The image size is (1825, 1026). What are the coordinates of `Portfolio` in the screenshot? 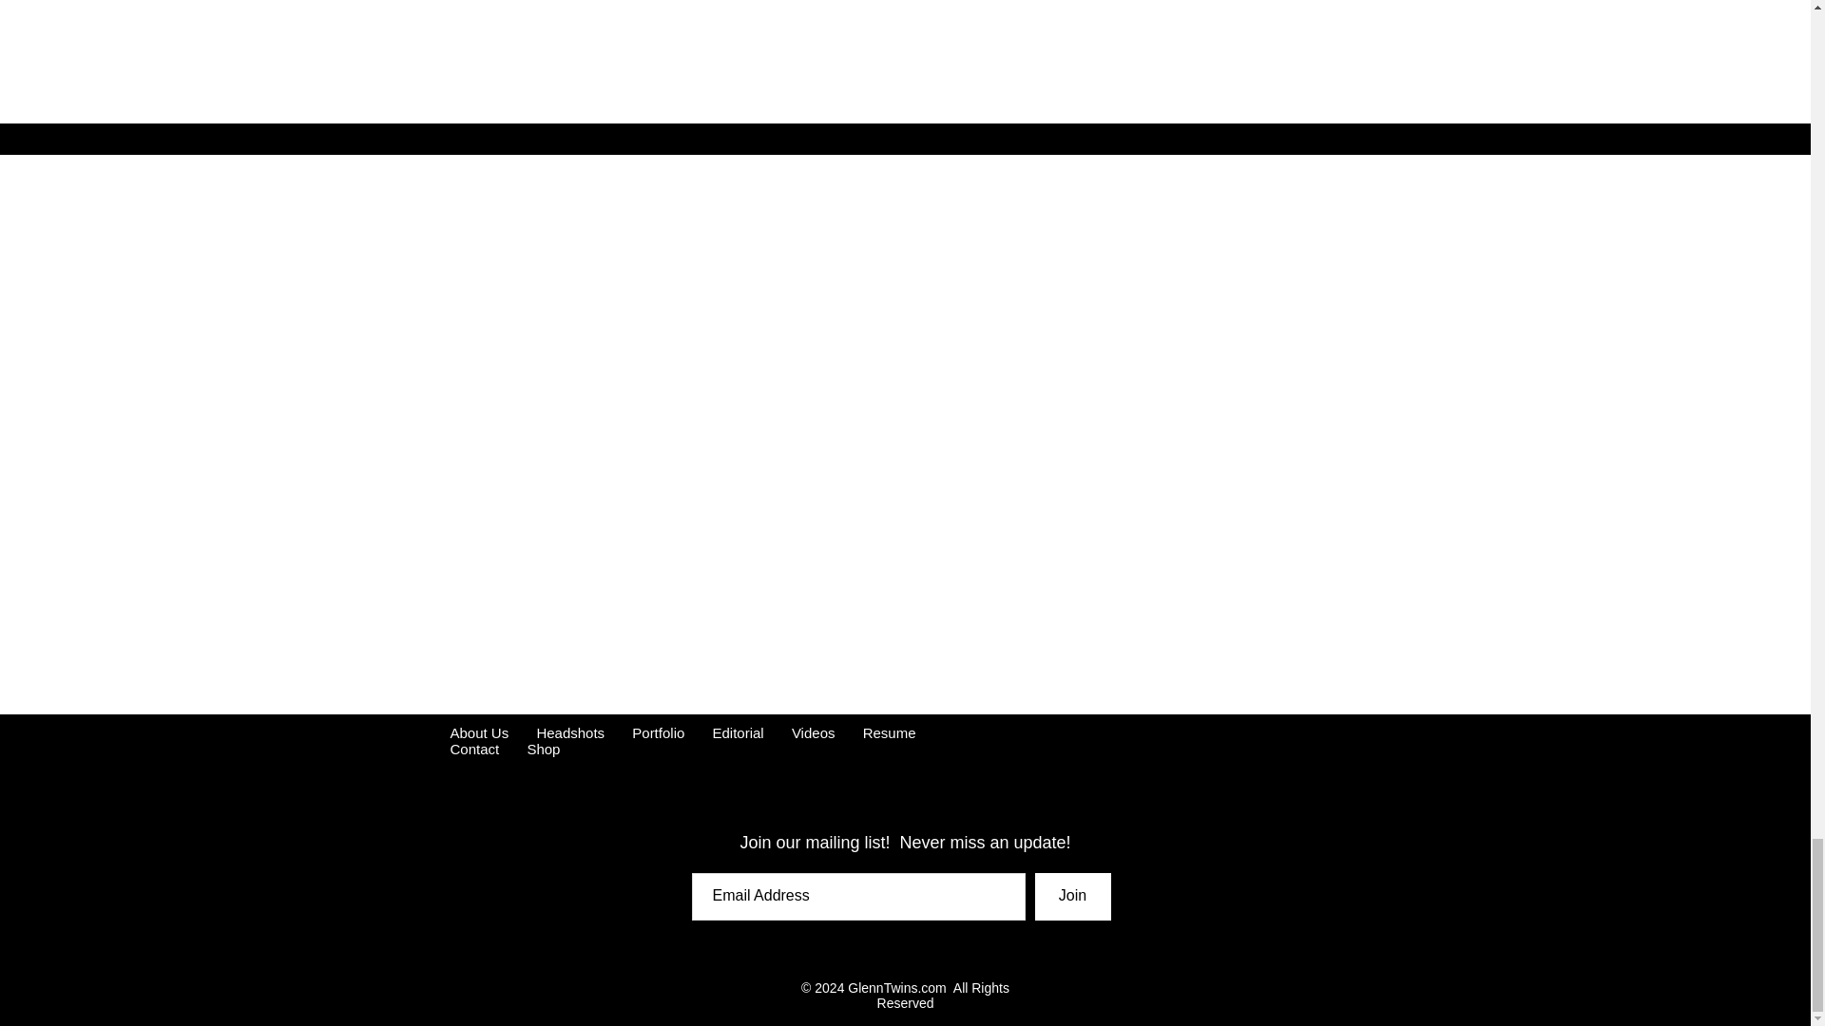 It's located at (658, 731).